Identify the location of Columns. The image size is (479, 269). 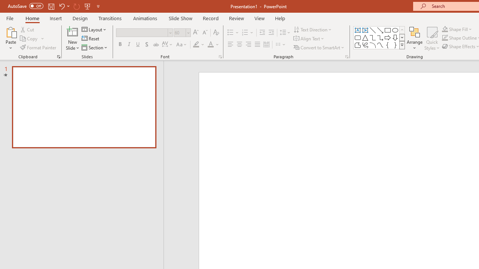
(281, 45).